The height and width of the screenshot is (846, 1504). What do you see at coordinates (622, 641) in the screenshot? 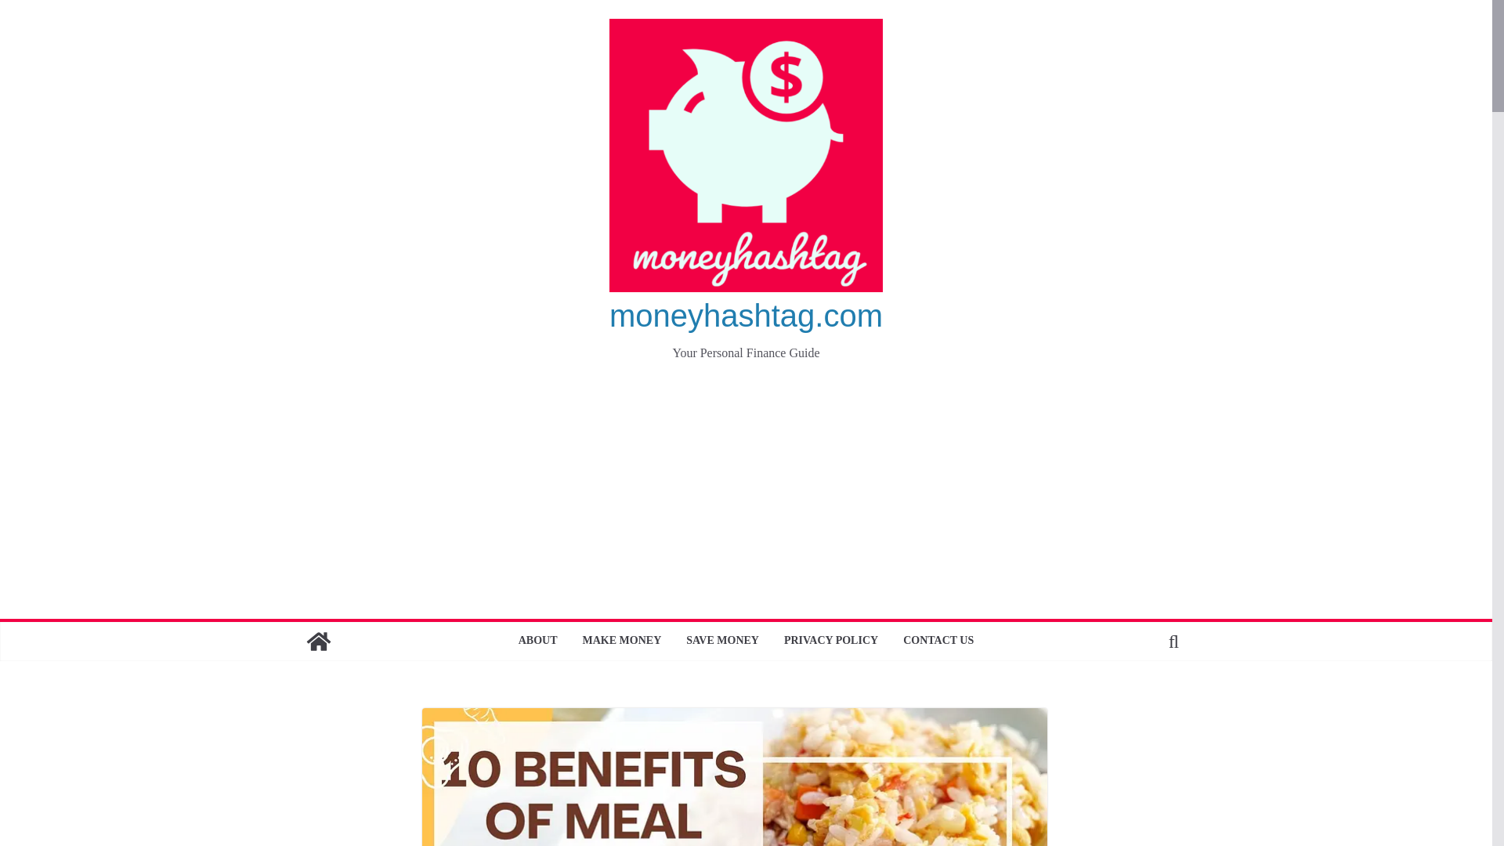
I see `MAKE MONEY` at bounding box center [622, 641].